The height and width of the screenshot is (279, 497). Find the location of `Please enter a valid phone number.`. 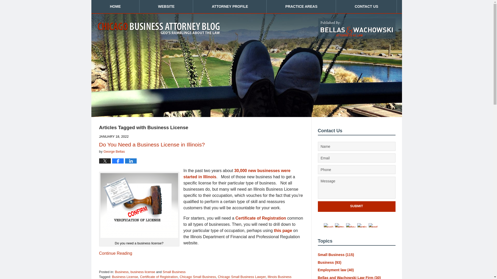

Please enter a valid phone number. is located at coordinates (357, 169).